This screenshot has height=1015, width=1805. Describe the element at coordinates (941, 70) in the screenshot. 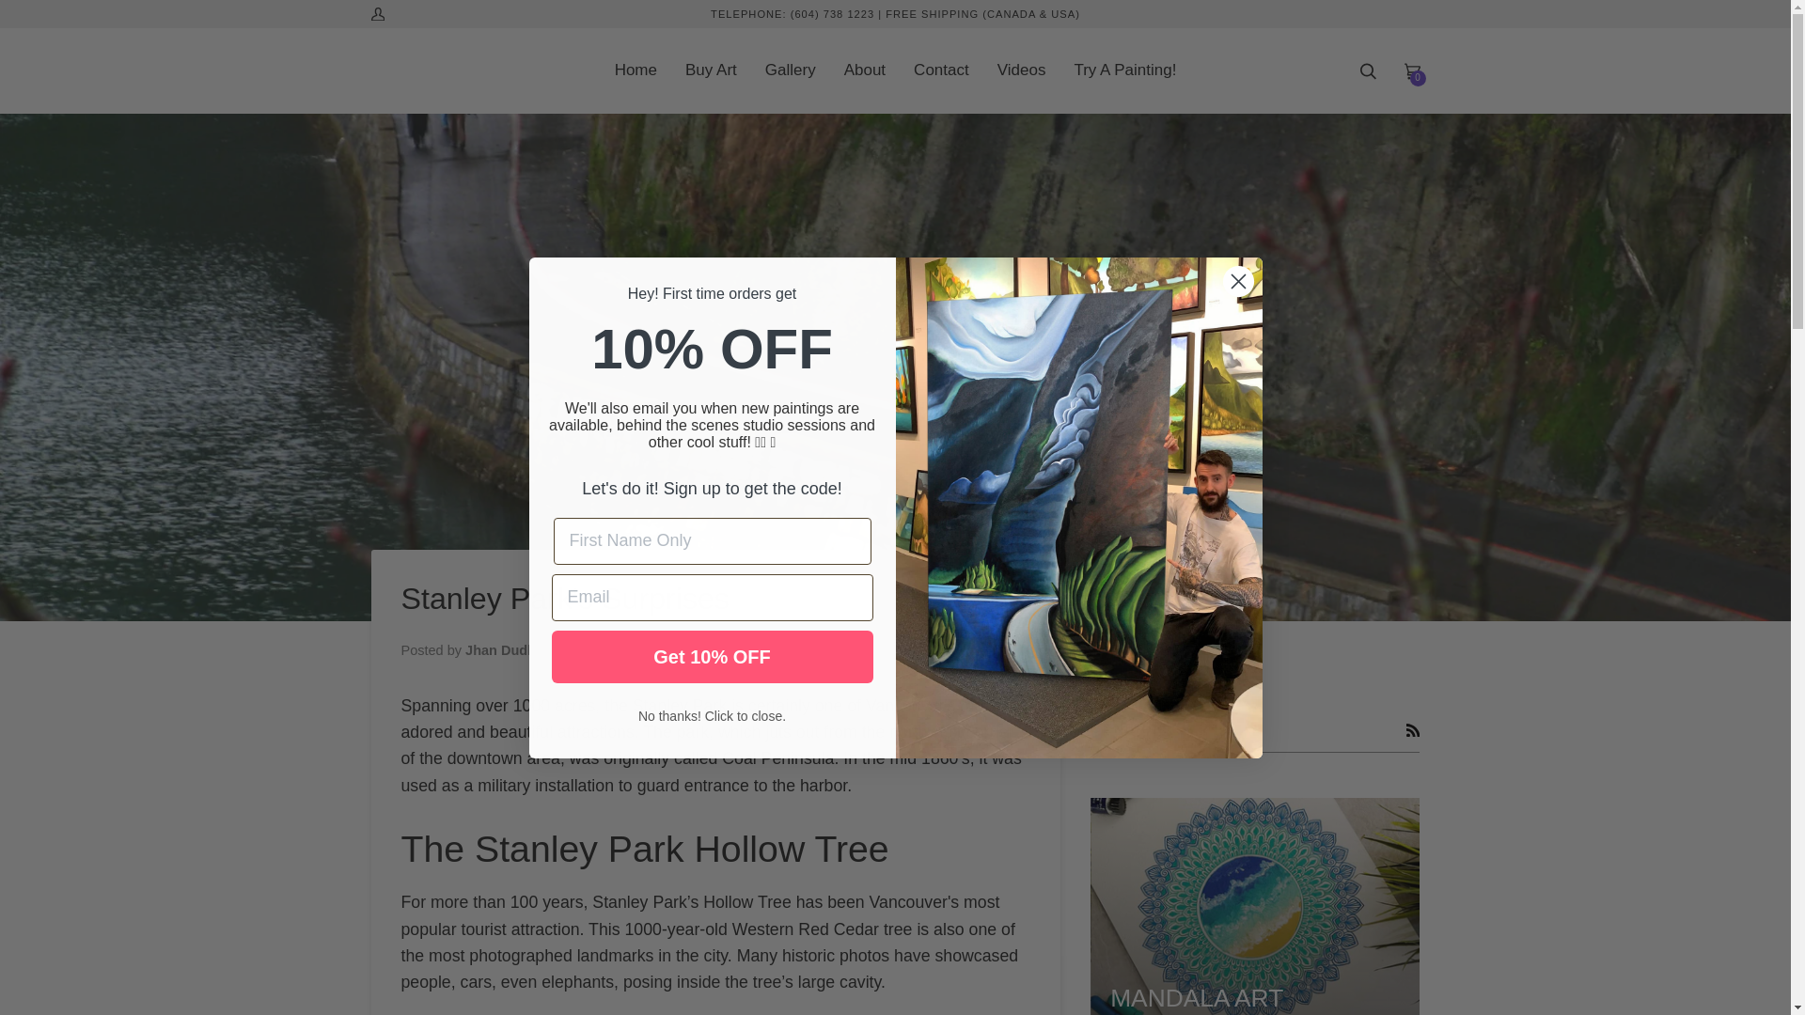

I see `Contact` at that location.